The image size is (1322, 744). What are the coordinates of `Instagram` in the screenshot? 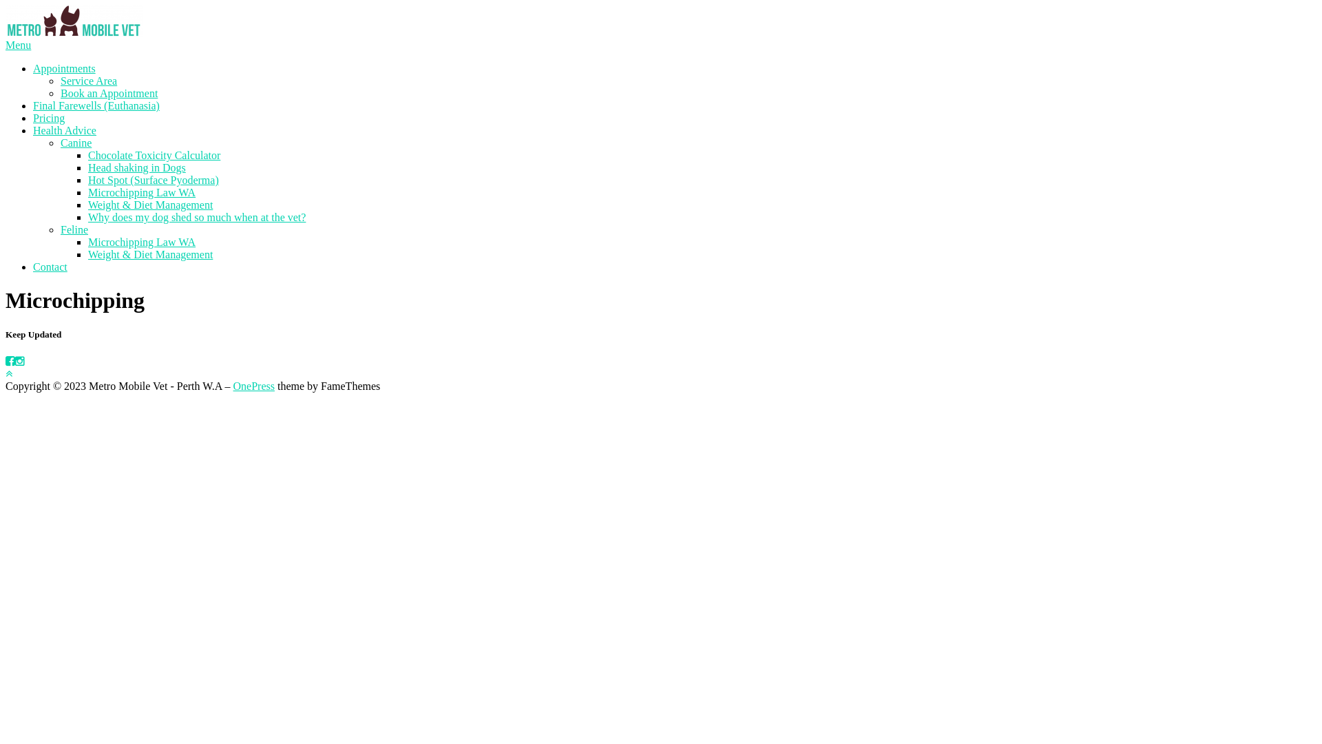 It's located at (20, 361).